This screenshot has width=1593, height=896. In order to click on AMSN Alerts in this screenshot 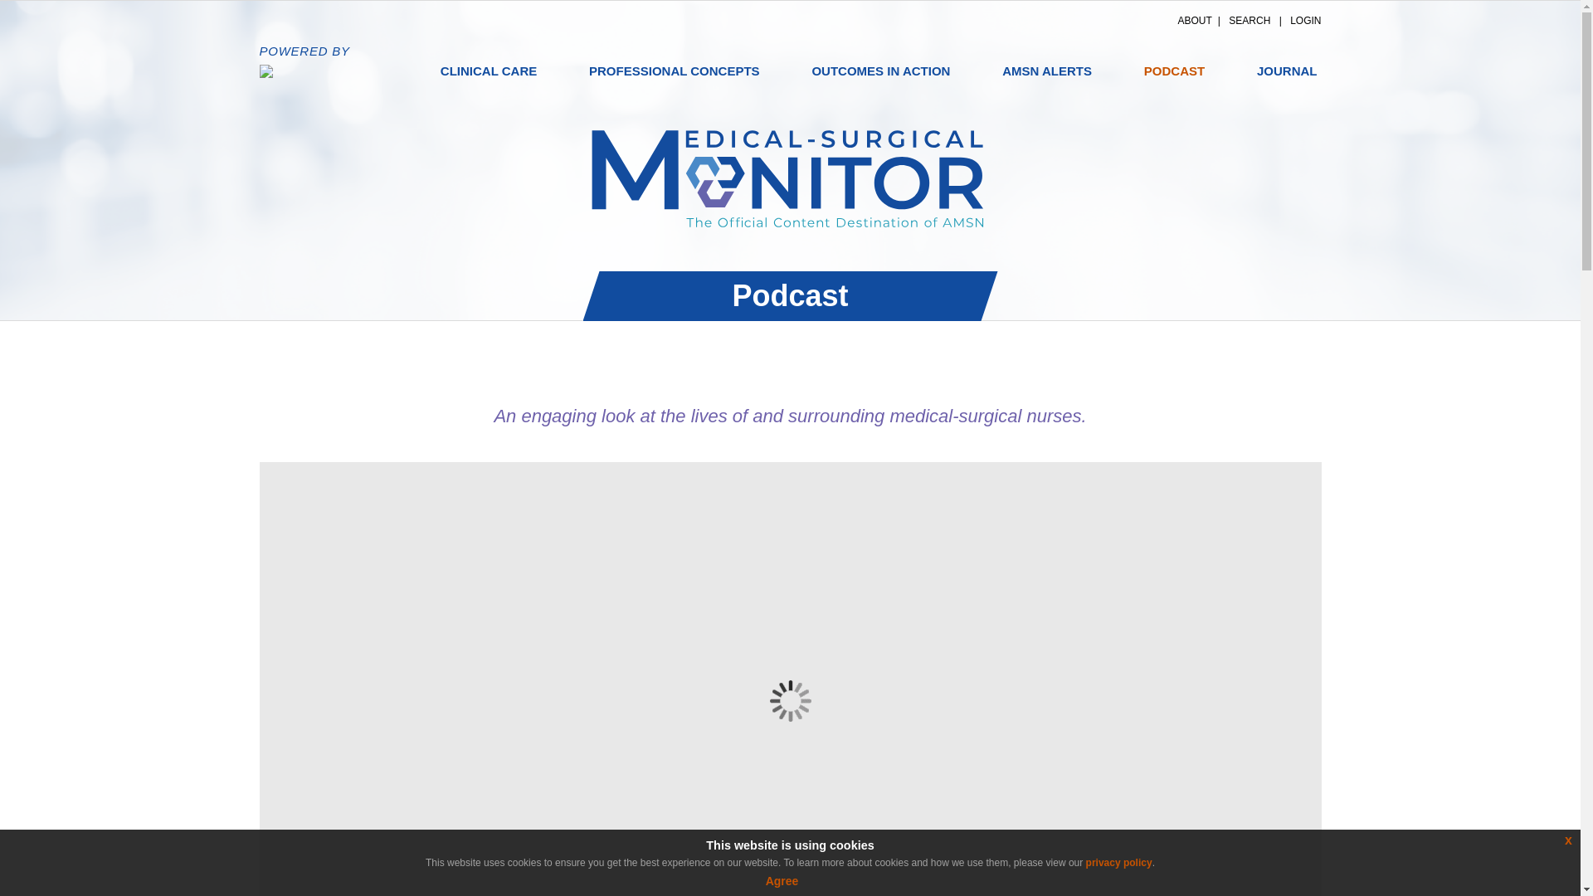, I will do `click(1047, 71)`.